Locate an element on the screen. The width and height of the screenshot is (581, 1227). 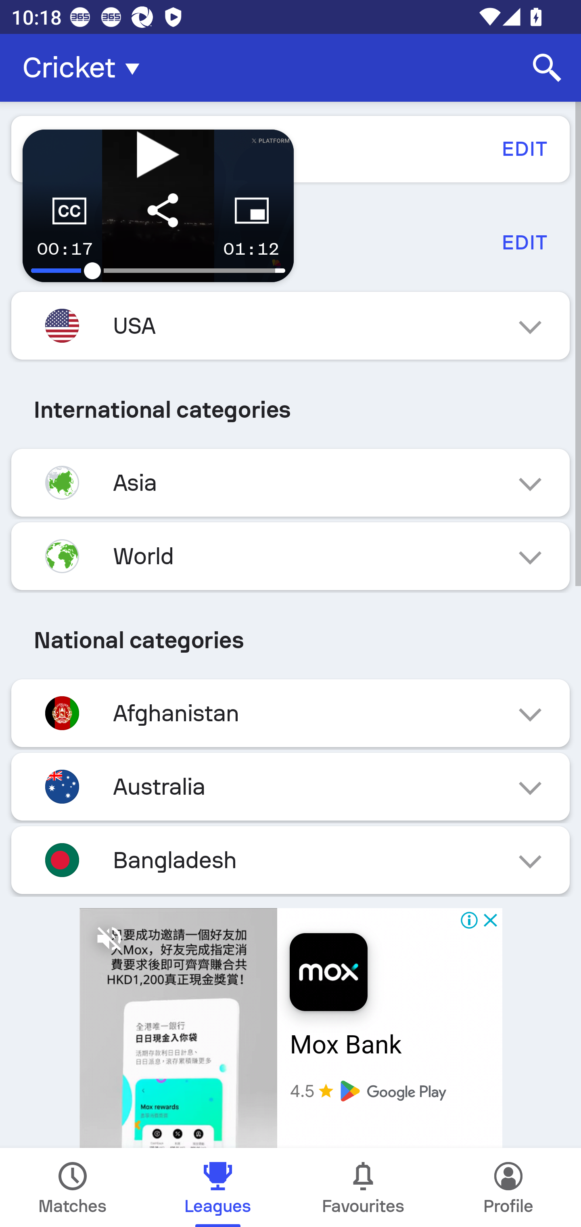
World is located at coordinates (290, 556).